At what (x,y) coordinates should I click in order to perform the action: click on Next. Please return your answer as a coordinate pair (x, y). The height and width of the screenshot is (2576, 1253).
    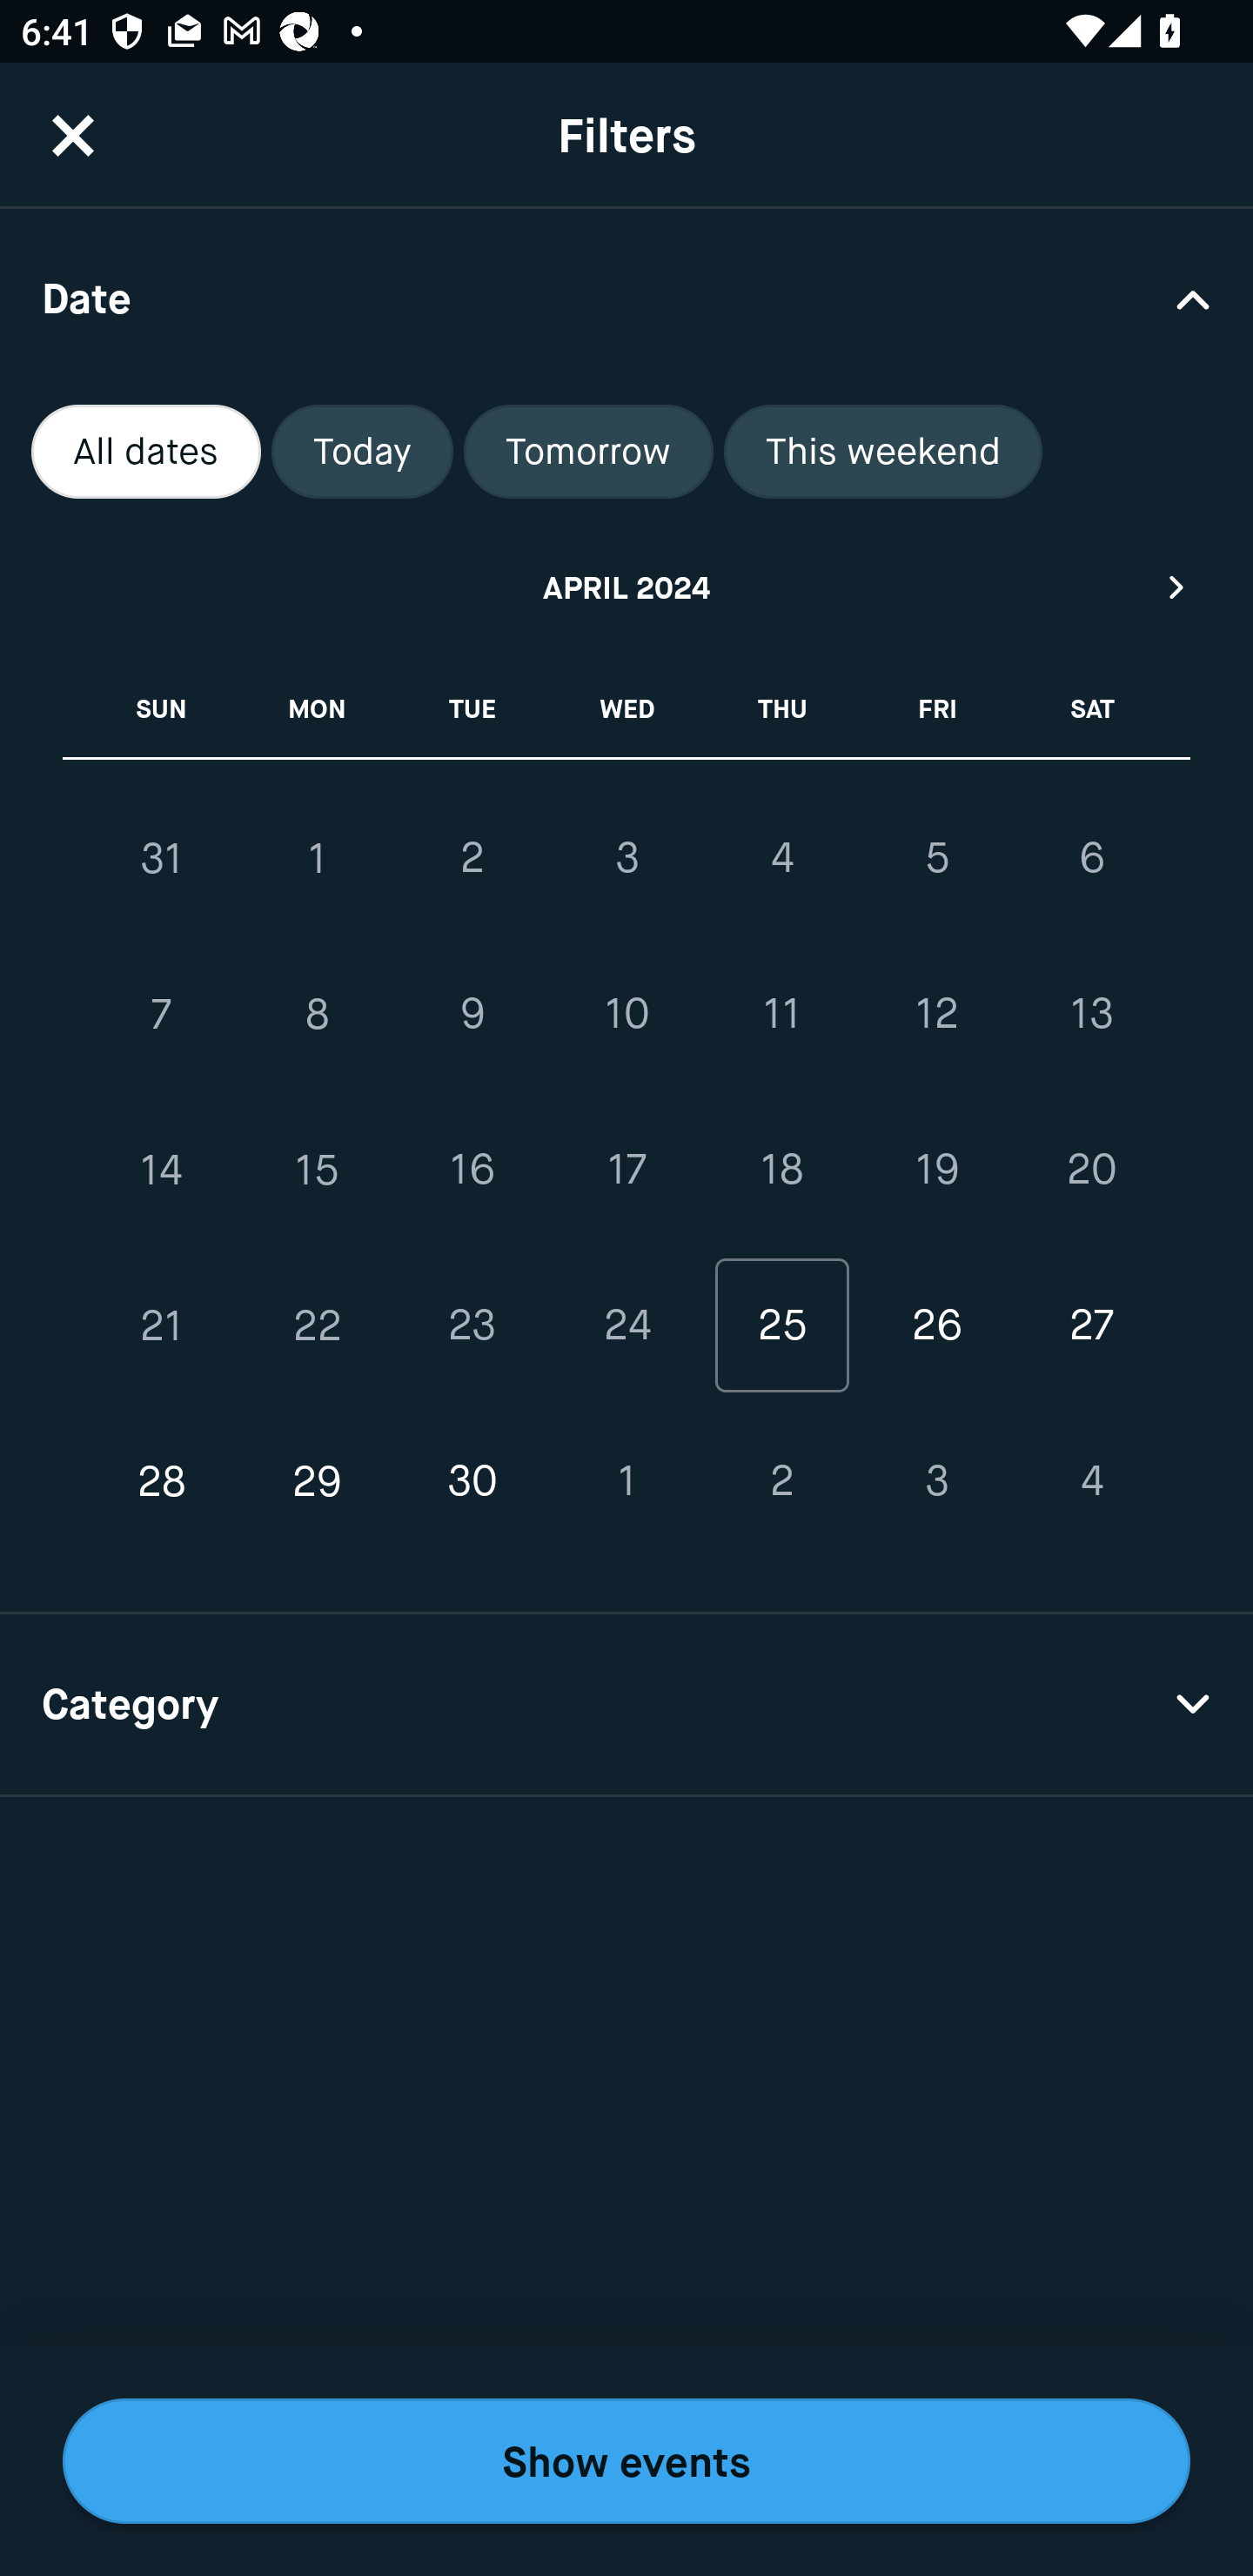
    Looking at the image, I should click on (1177, 587).